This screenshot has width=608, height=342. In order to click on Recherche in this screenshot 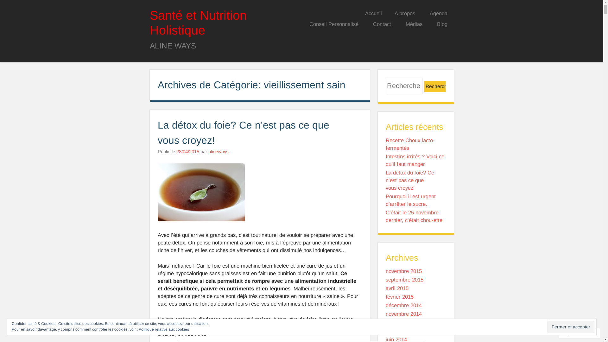, I will do `click(435, 87)`.